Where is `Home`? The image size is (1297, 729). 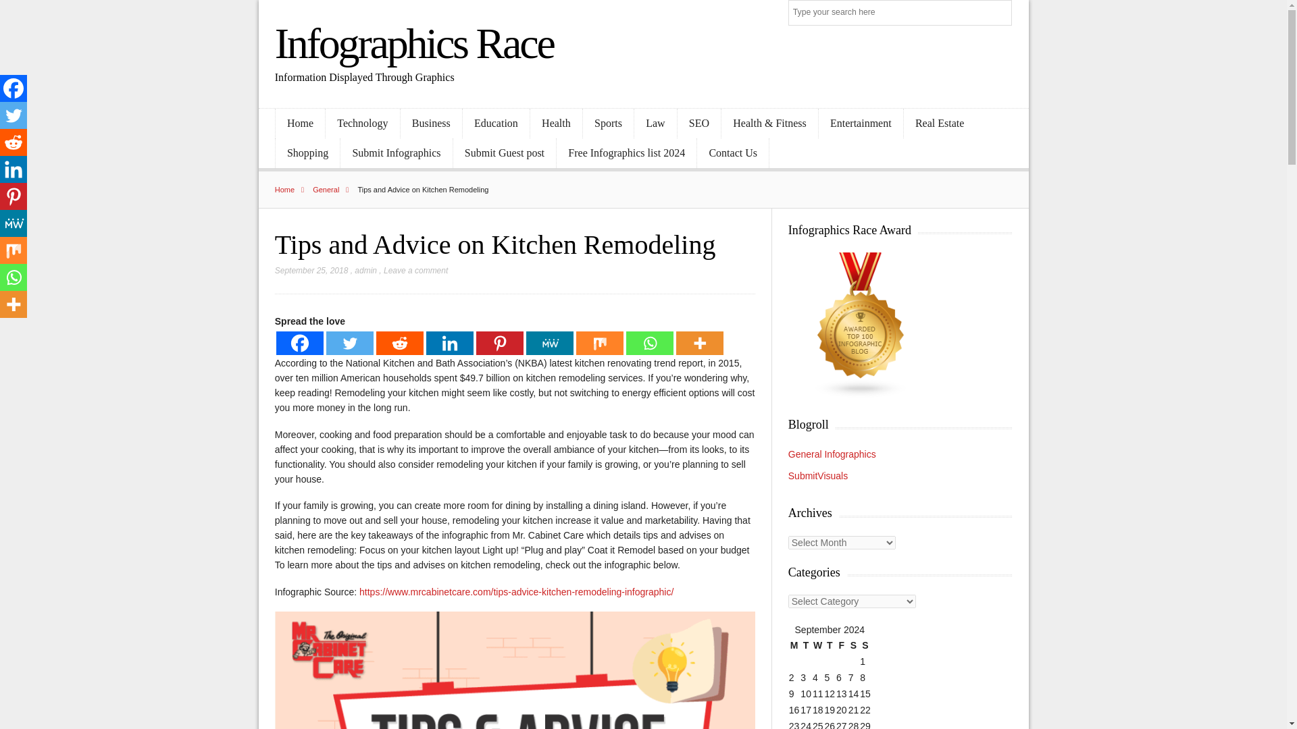 Home is located at coordinates (293, 190).